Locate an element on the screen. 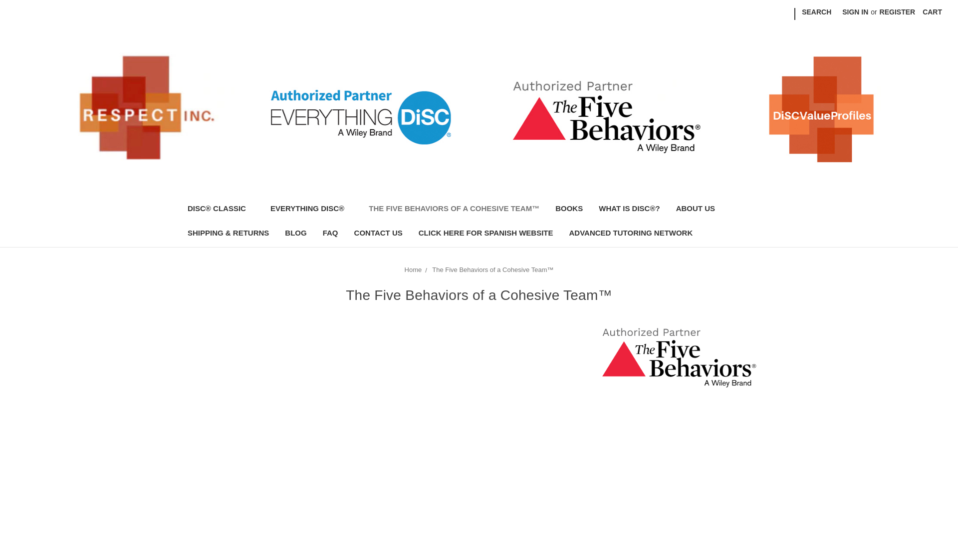  BOOKS is located at coordinates (569, 210).